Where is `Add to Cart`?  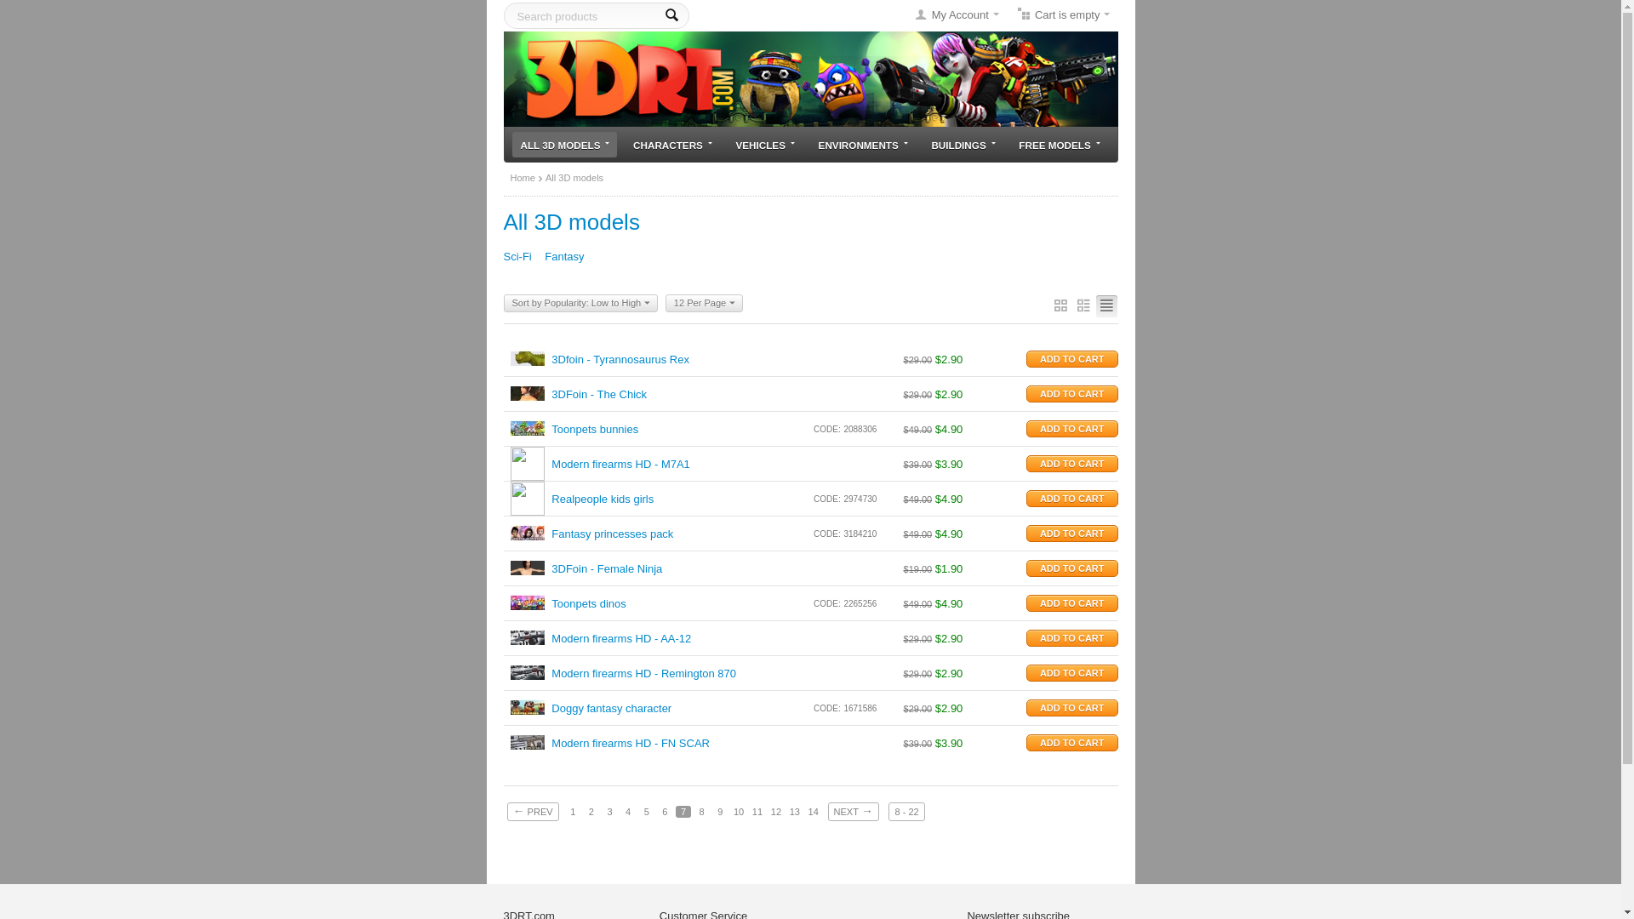
Add to Cart is located at coordinates (1072, 708).